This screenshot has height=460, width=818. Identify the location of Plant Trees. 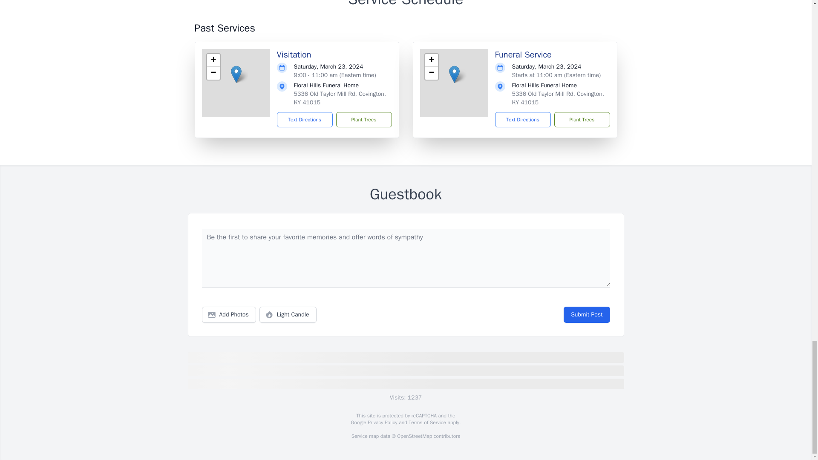
(363, 120).